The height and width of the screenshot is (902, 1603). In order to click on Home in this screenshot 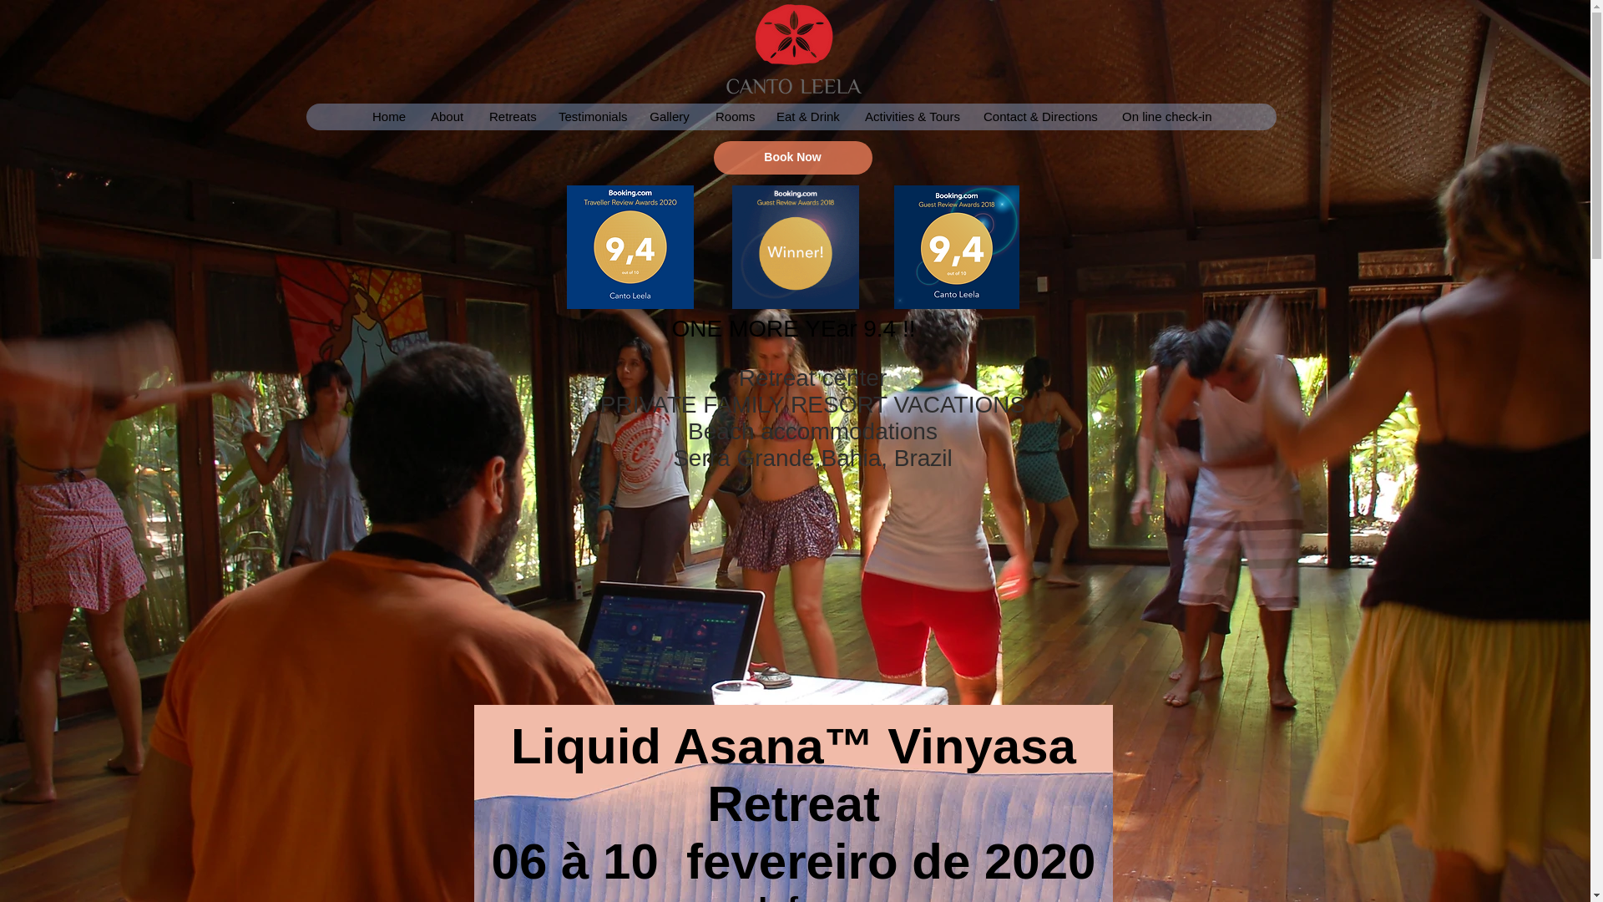, I will do `click(387, 117)`.